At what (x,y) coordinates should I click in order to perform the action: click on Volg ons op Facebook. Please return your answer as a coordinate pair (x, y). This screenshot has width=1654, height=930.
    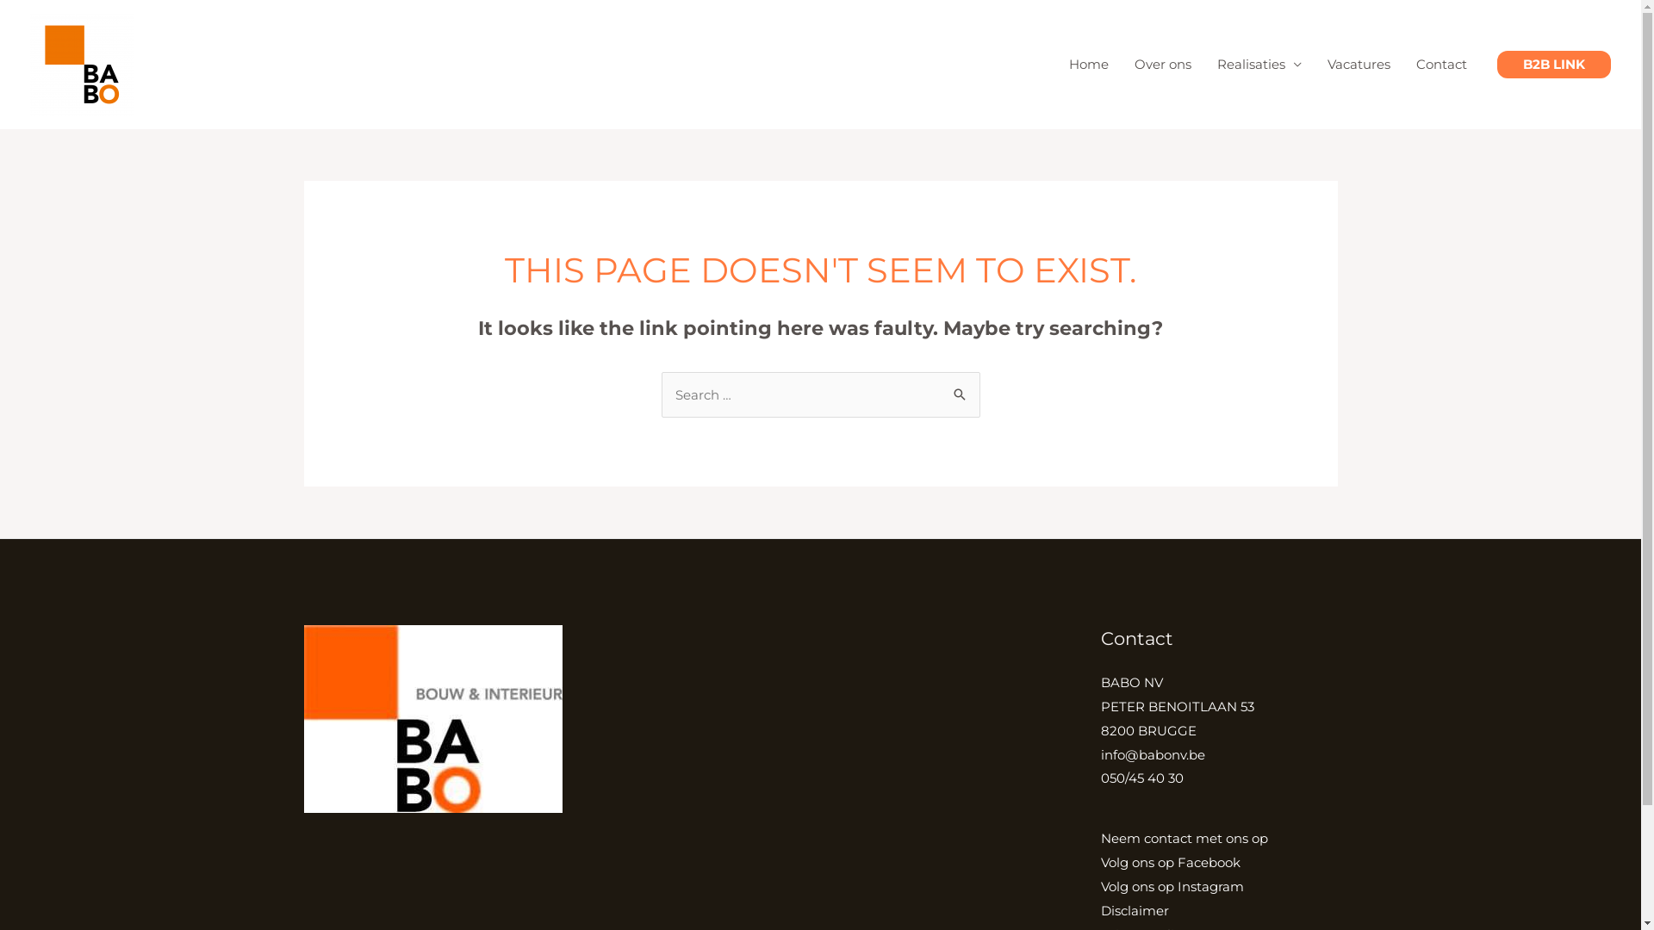
    Looking at the image, I should click on (1171, 863).